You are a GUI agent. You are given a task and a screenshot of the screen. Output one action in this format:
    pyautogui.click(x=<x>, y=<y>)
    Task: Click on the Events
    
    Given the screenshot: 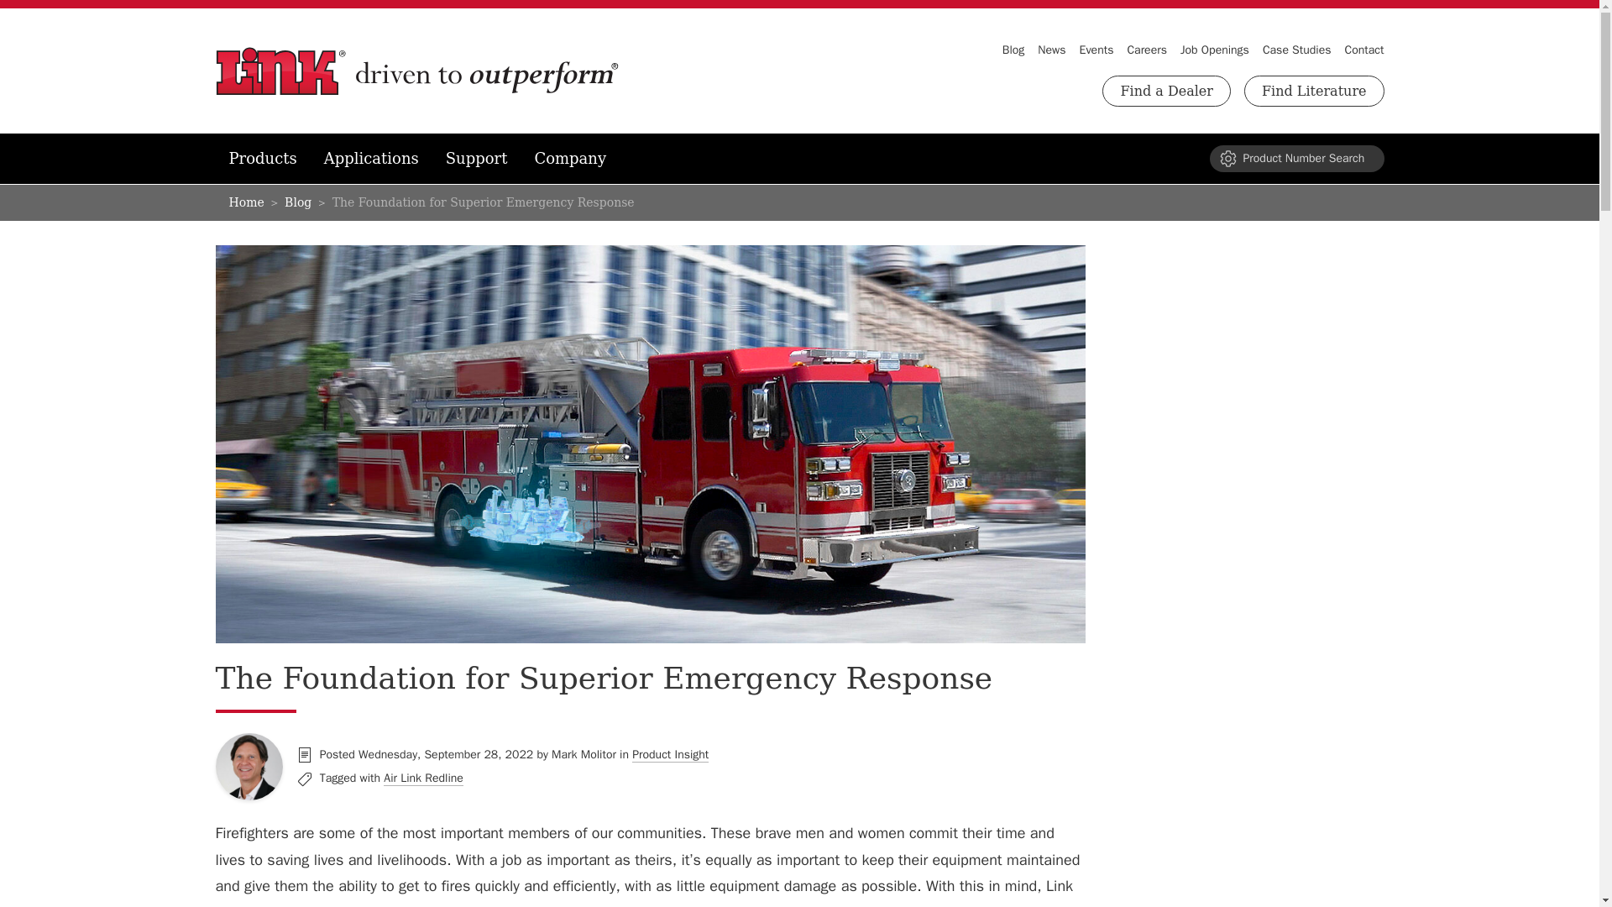 What is the action you would take?
    pyautogui.click(x=1096, y=50)
    